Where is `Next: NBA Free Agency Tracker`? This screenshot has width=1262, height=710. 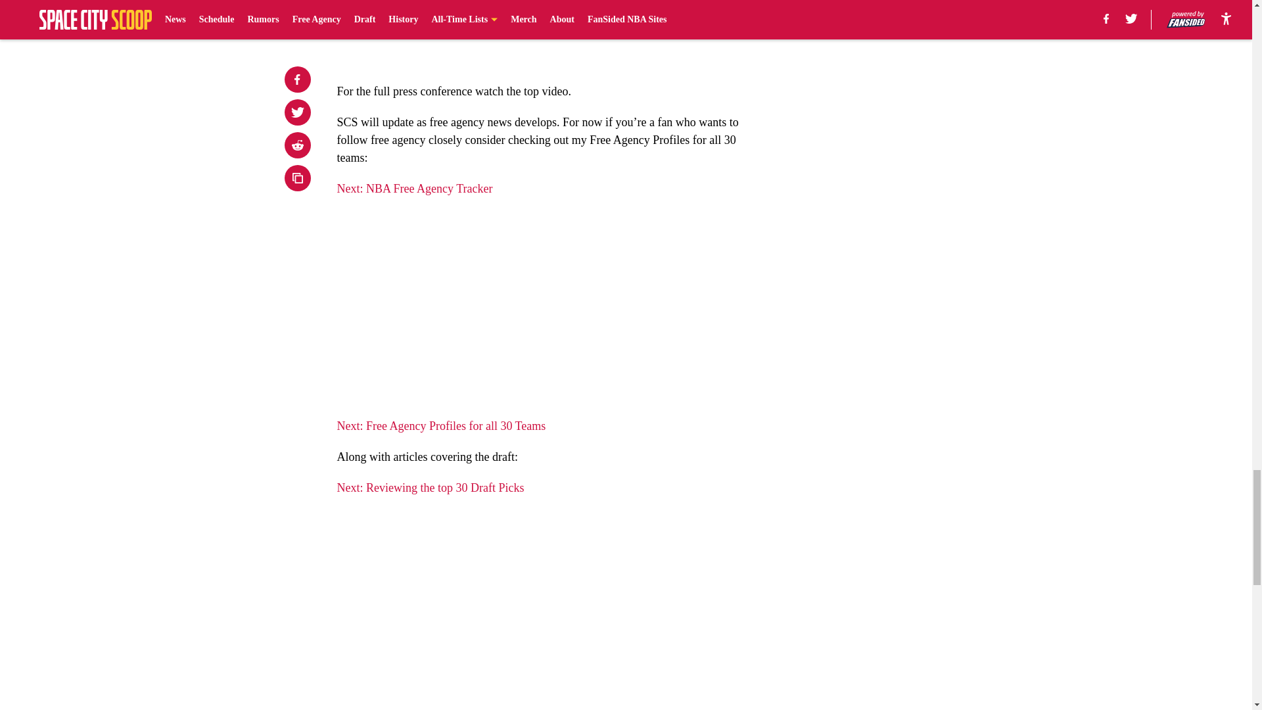
Next: NBA Free Agency Tracker is located at coordinates (414, 188).